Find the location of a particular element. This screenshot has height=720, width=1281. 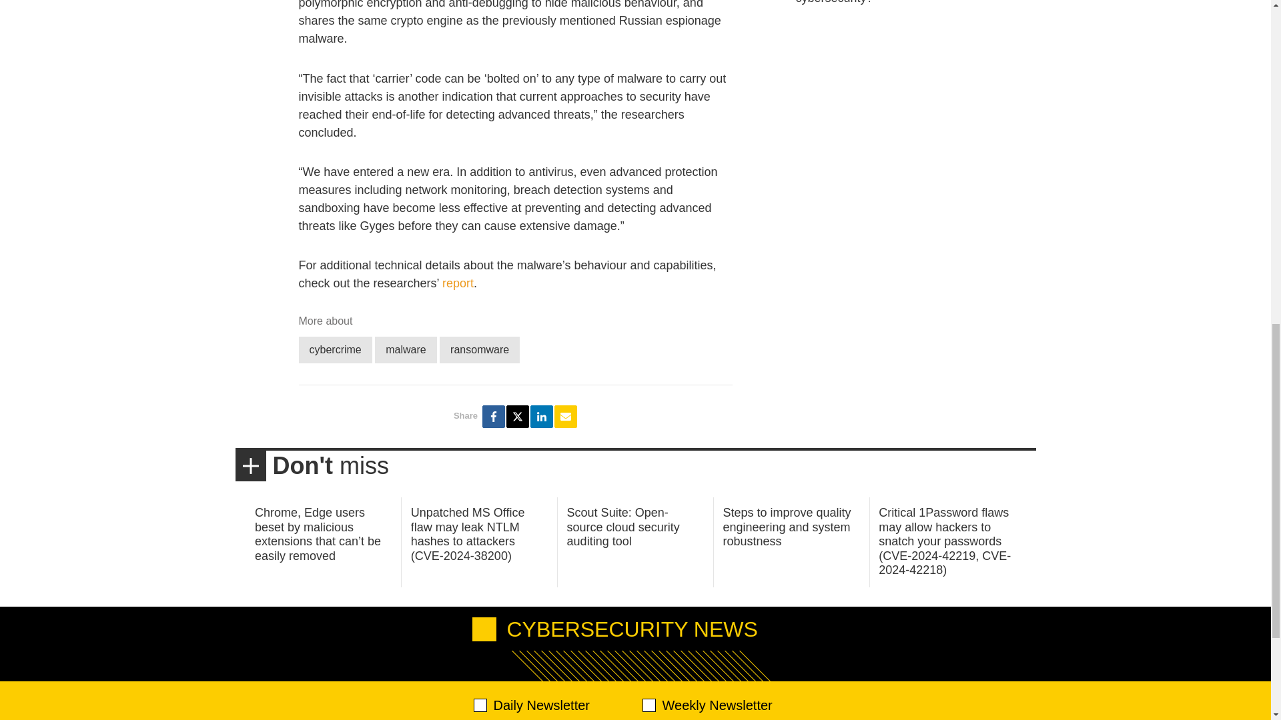

malware is located at coordinates (406, 349).